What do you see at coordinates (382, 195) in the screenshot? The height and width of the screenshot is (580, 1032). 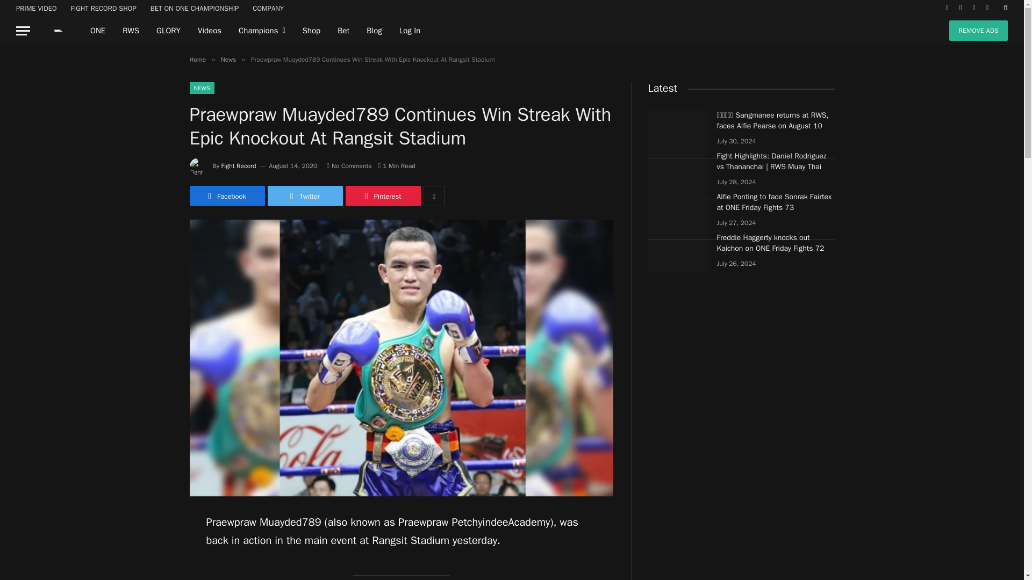 I see `Share on Pinterest` at bounding box center [382, 195].